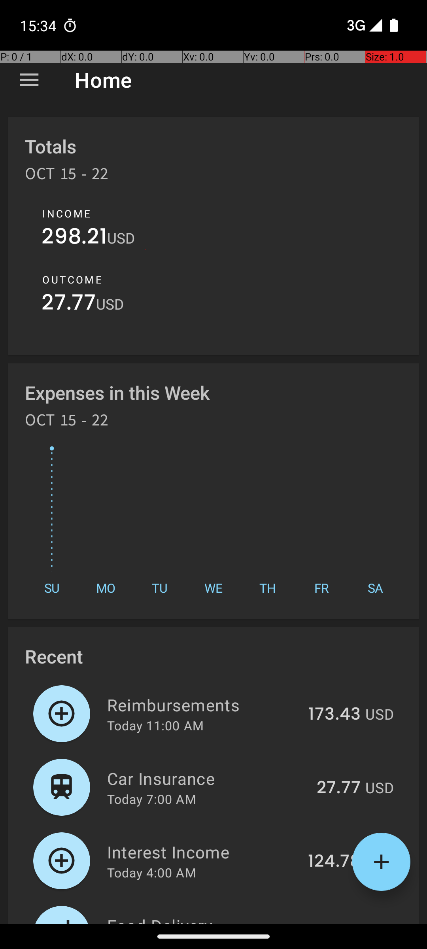 The image size is (427, 949). I want to click on Today 4:00 AM, so click(152, 872).